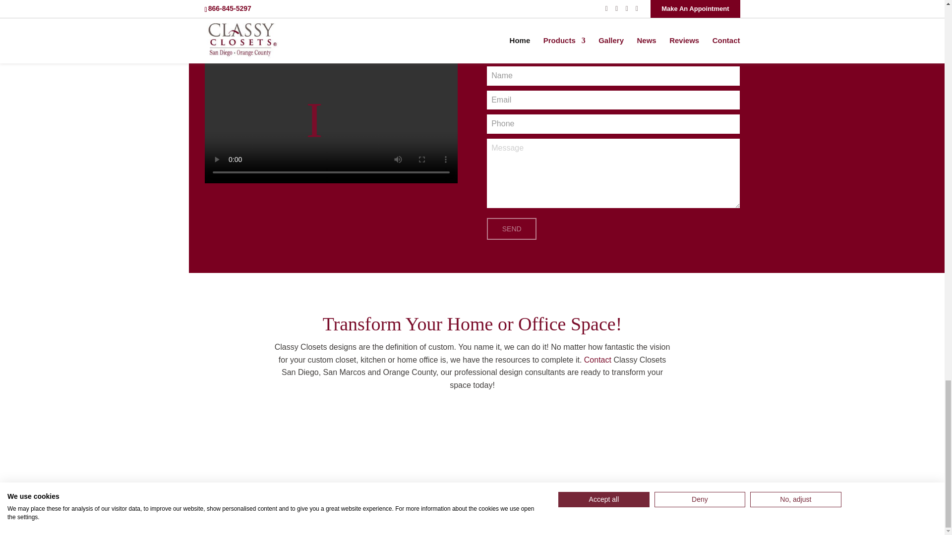 The width and height of the screenshot is (952, 535). I want to click on Follow on Twitter, so click(731, 504).